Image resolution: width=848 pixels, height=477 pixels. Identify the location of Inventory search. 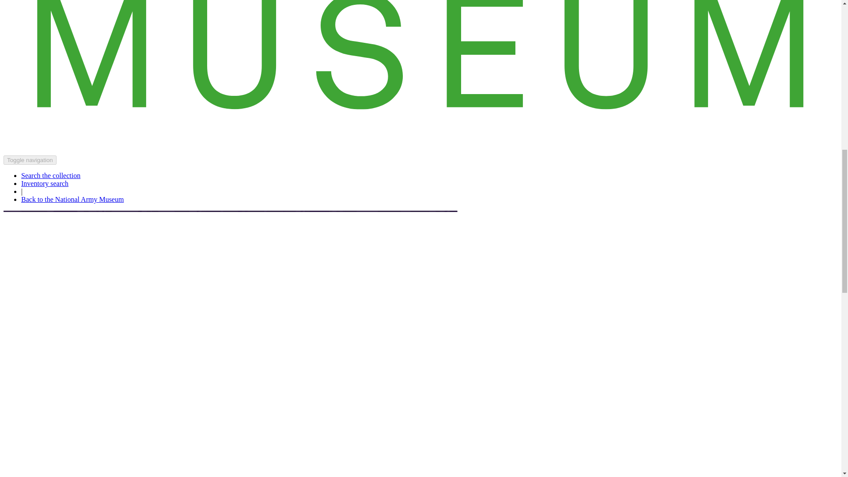
(45, 184).